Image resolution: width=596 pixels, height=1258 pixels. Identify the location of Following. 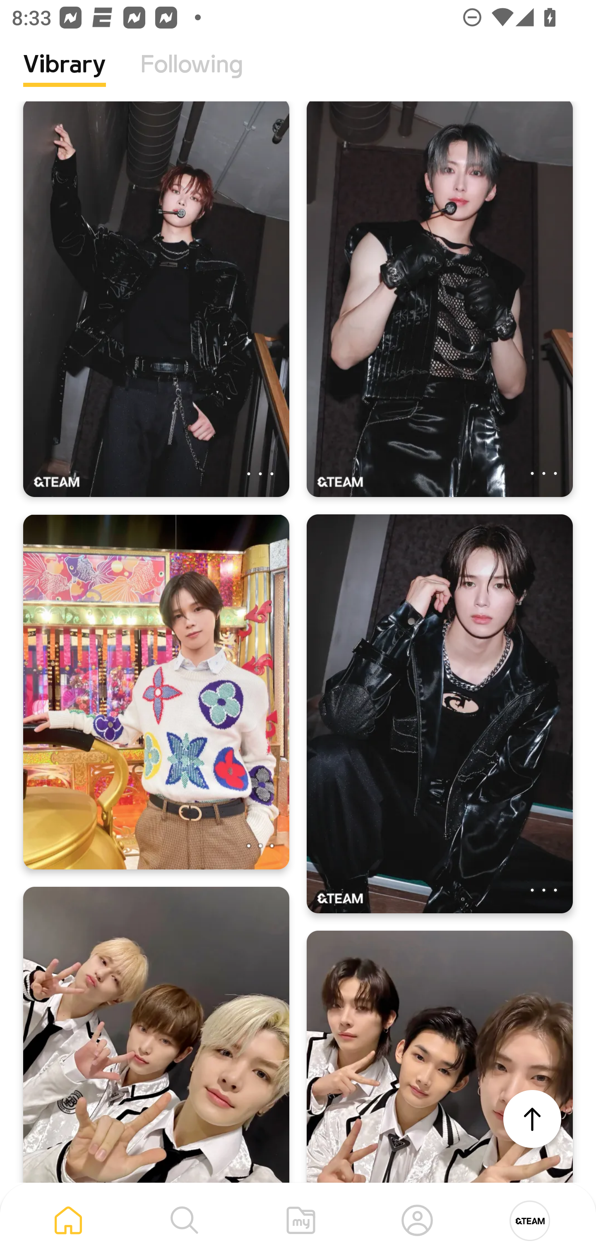
(192, 77).